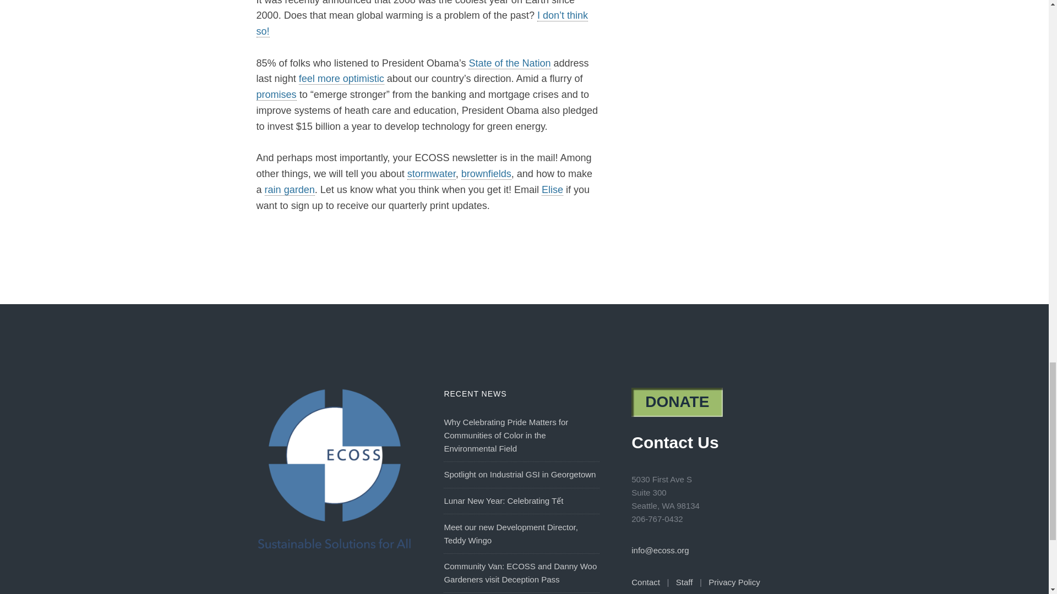  Describe the element at coordinates (431, 174) in the screenshot. I see `stormwater` at that location.